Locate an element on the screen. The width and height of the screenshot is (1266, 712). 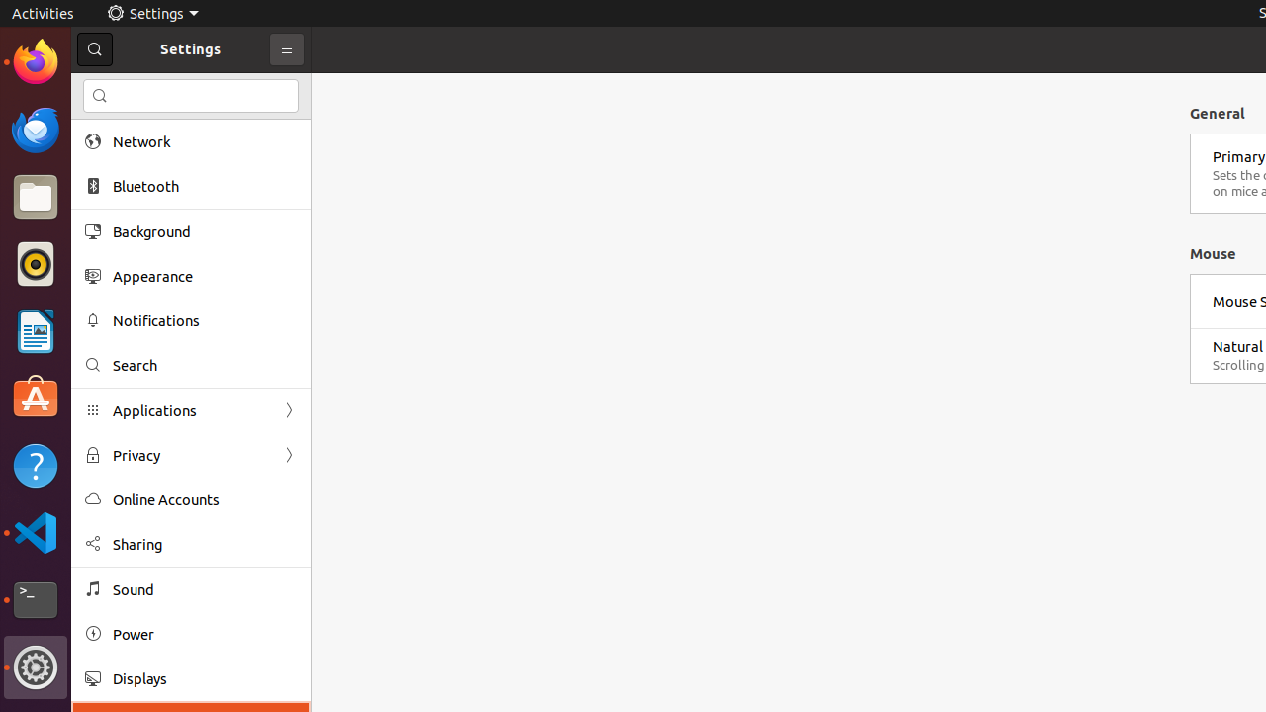
Appearance is located at coordinates (205, 277).